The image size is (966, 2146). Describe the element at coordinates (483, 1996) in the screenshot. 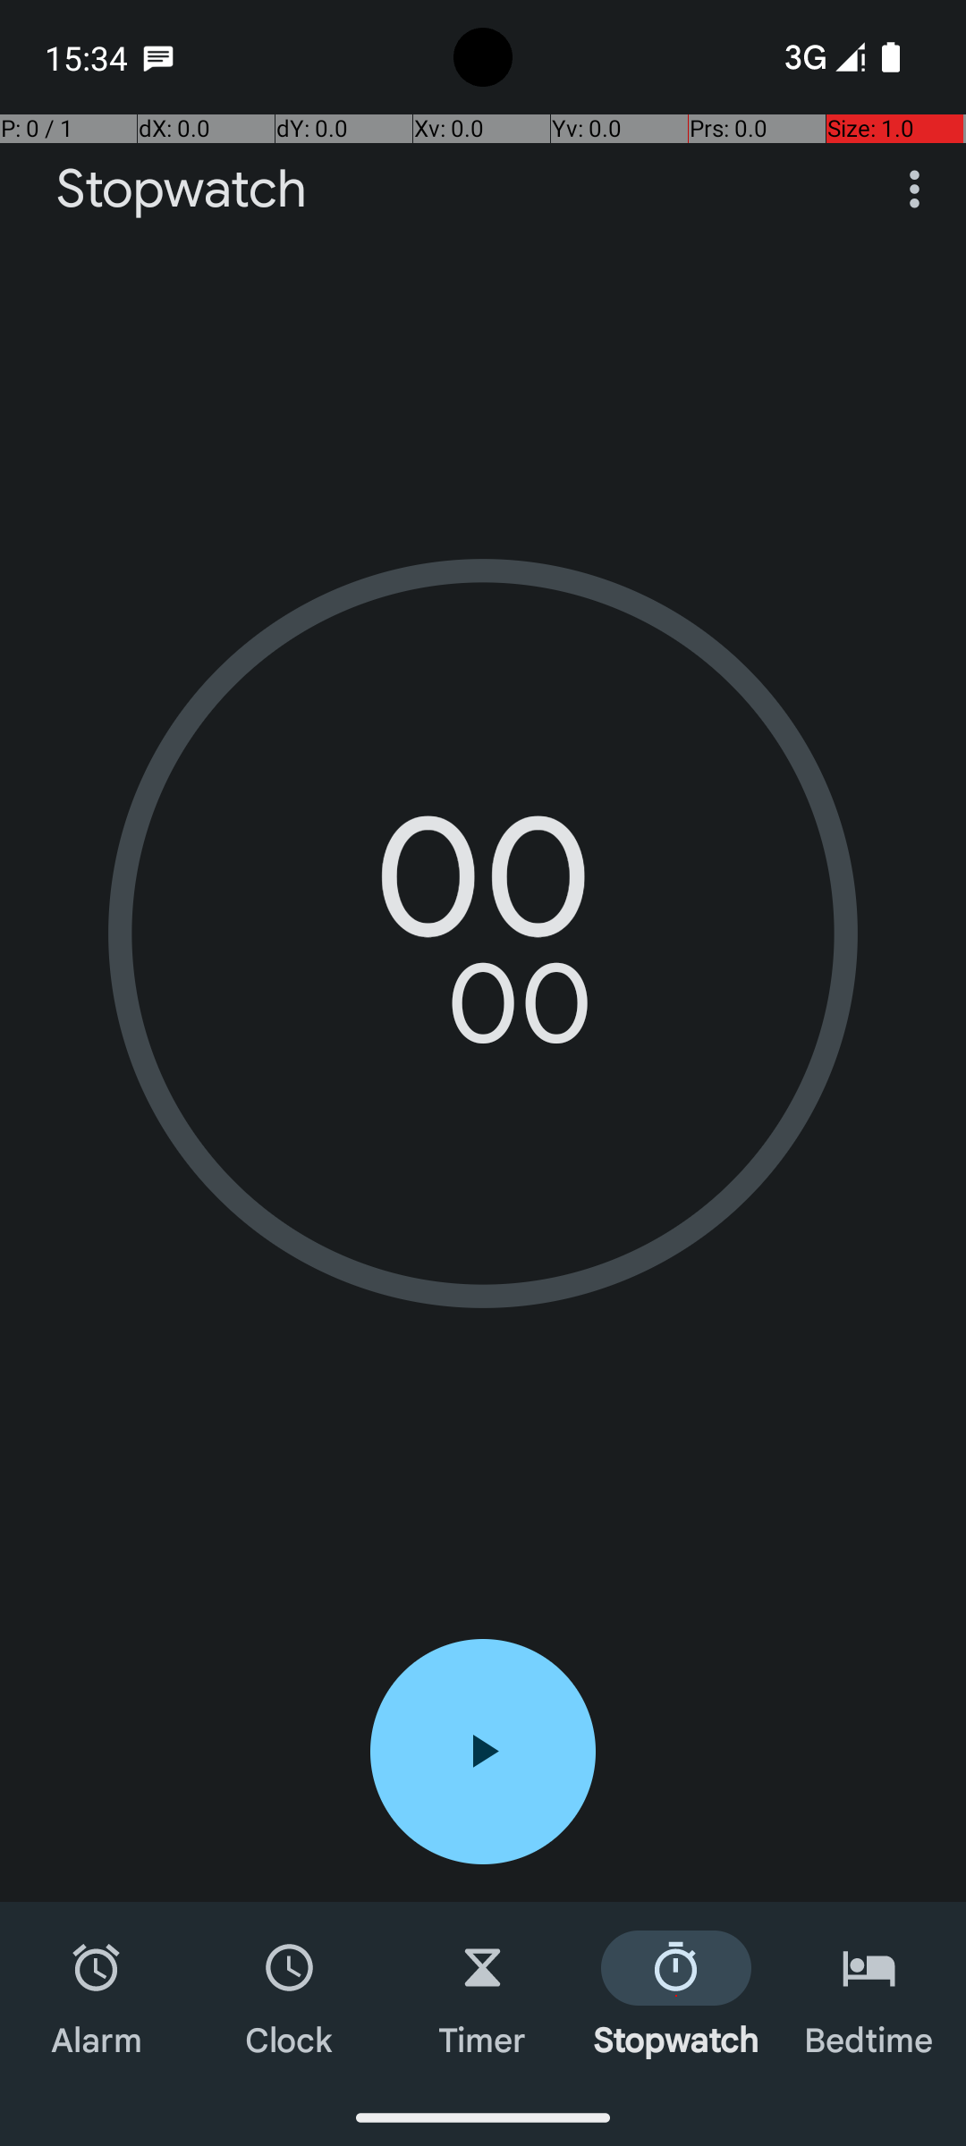

I see `Timer` at that location.